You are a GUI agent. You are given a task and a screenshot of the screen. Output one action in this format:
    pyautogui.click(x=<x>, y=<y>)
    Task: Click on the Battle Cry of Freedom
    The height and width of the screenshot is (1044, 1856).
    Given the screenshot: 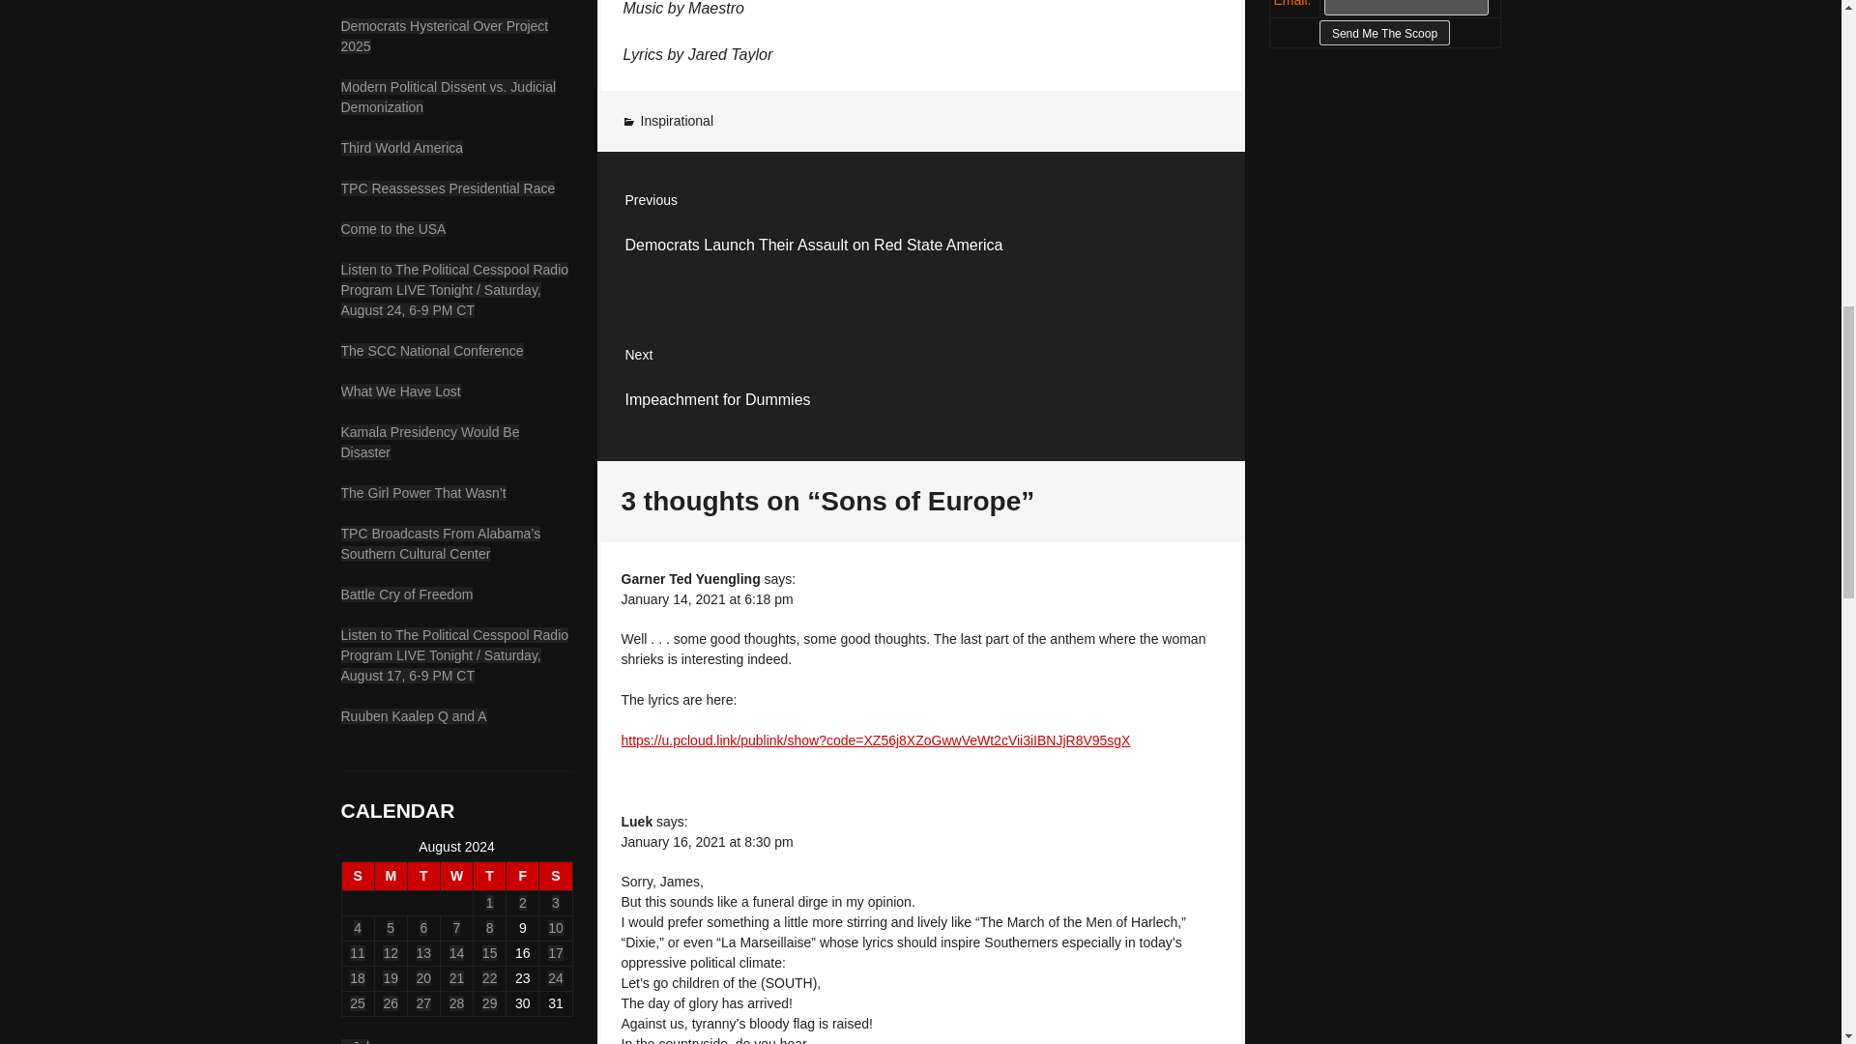 What is the action you would take?
    pyautogui.click(x=400, y=146)
    